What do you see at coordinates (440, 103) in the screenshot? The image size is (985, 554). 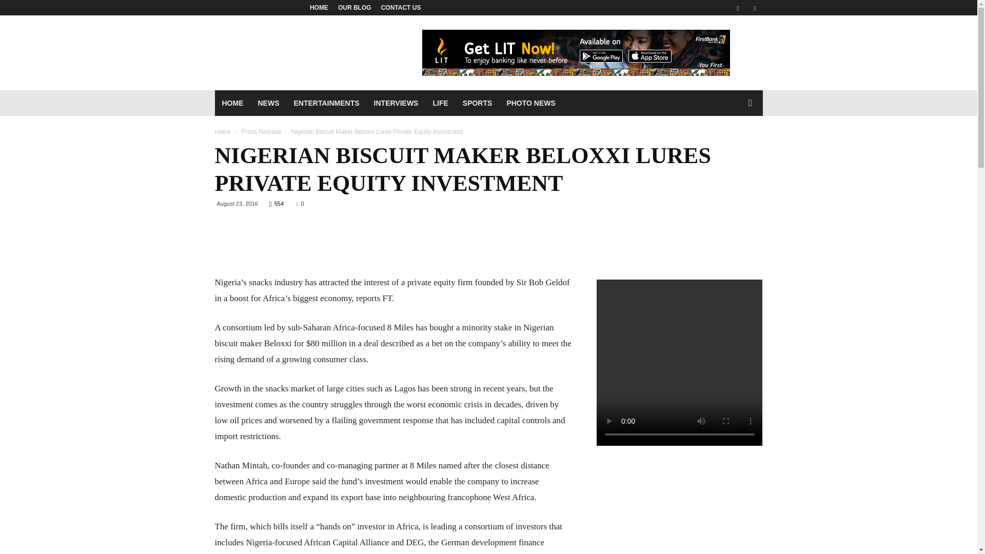 I see `LIFE` at bounding box center [440, 103].